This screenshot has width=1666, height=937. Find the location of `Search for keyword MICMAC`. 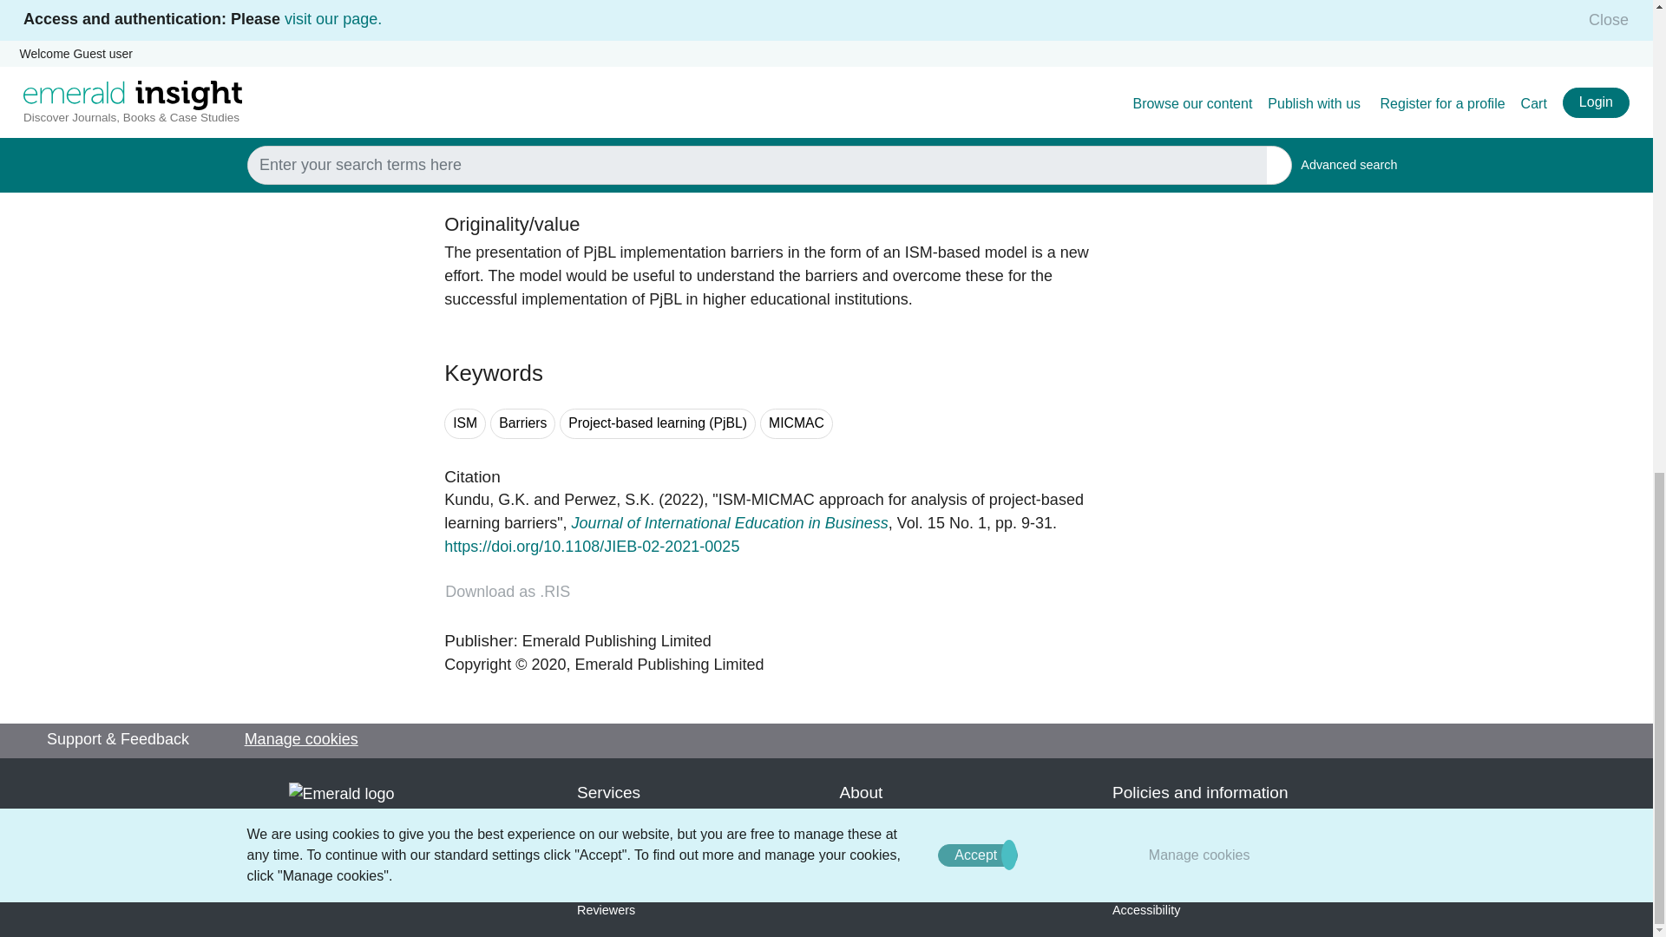

Search for keyword MICMAC is located at coordinates (797, 423).